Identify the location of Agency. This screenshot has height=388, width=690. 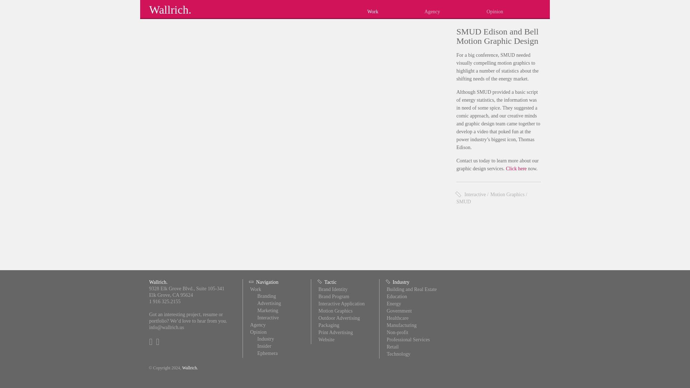
(455, 9).